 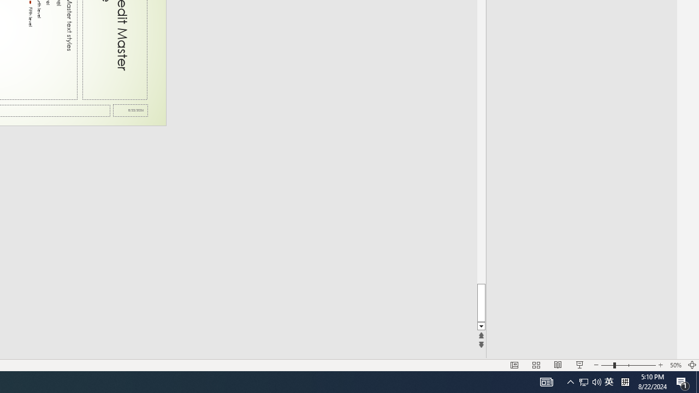 What do you see at coordinates (685, 349) in the screenshot?
I see `Zoom 95%` at bounding box center [685, 349].